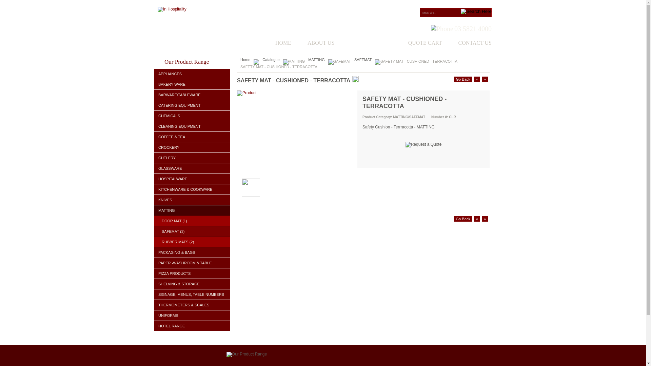 This screenshot has height=366, width=651. What do you see at coordinates (417, 43) in the screenshot?
I see `QUOTE CART` at bounding box center [417, 43].